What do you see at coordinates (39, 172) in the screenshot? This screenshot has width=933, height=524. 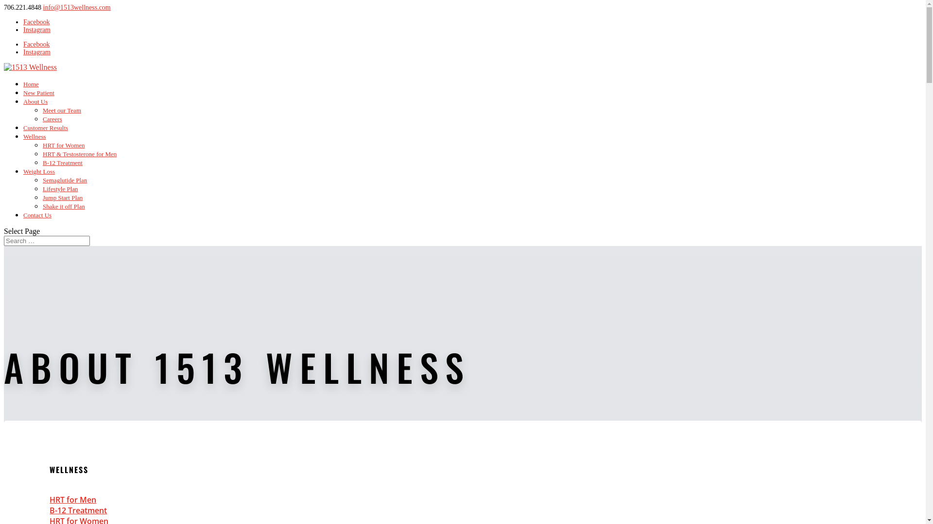 I see `Weight Loss` at bounding box center [39, 172].